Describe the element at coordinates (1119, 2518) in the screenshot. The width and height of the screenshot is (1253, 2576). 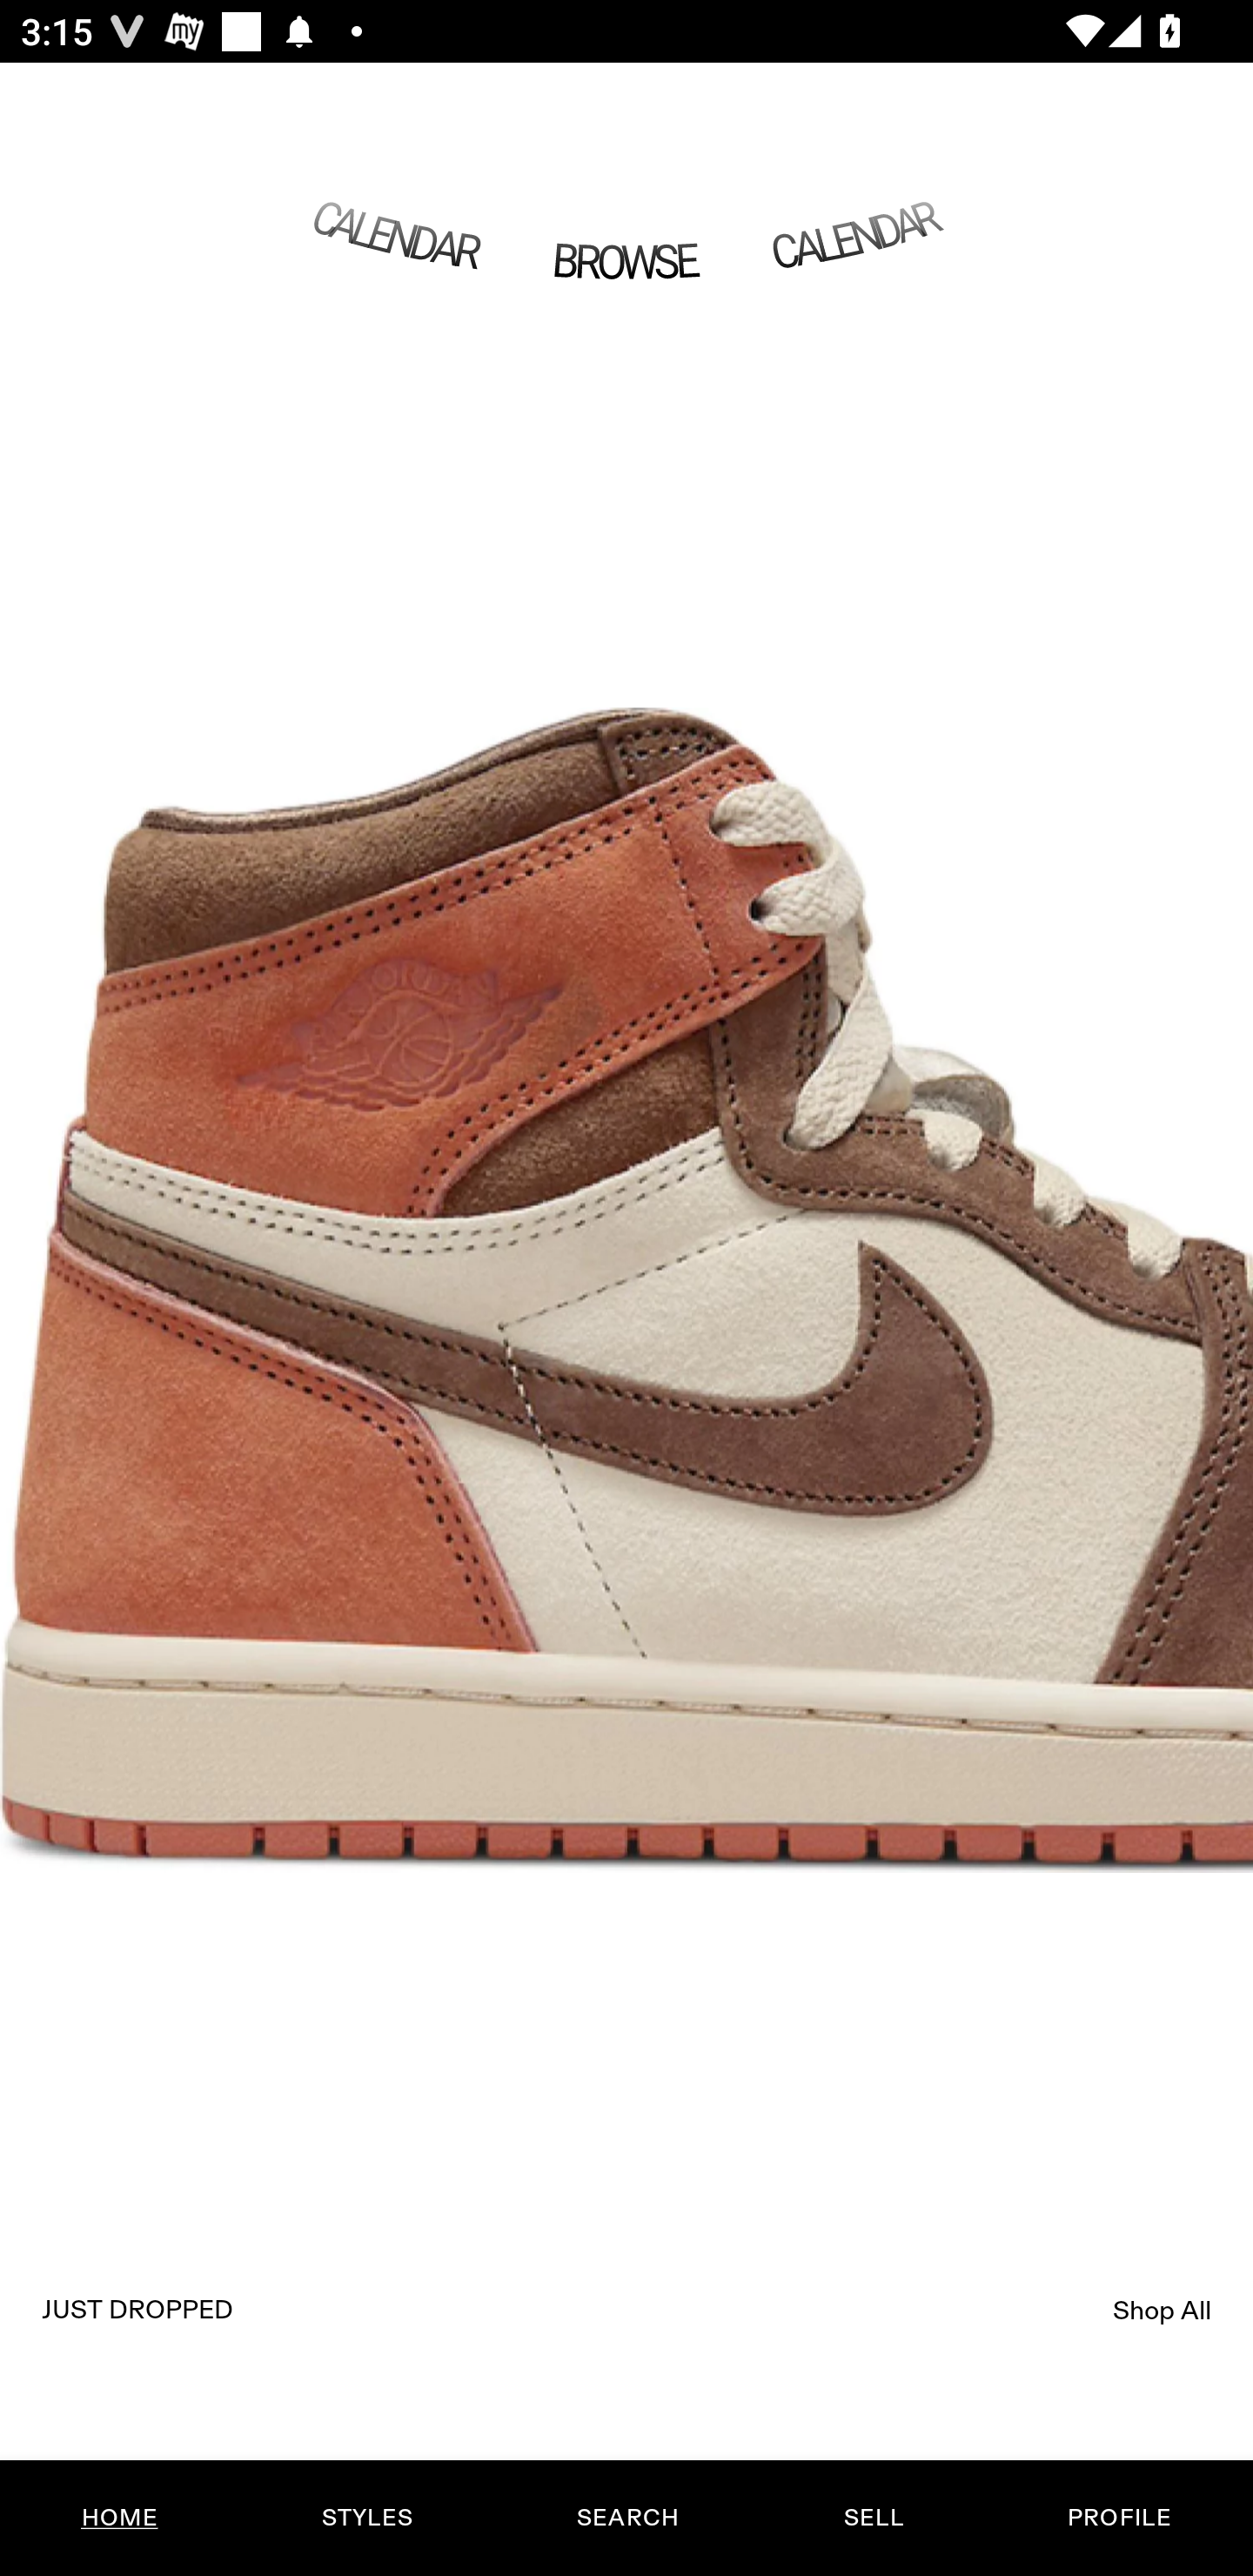
I see `PROFILE` at that location.